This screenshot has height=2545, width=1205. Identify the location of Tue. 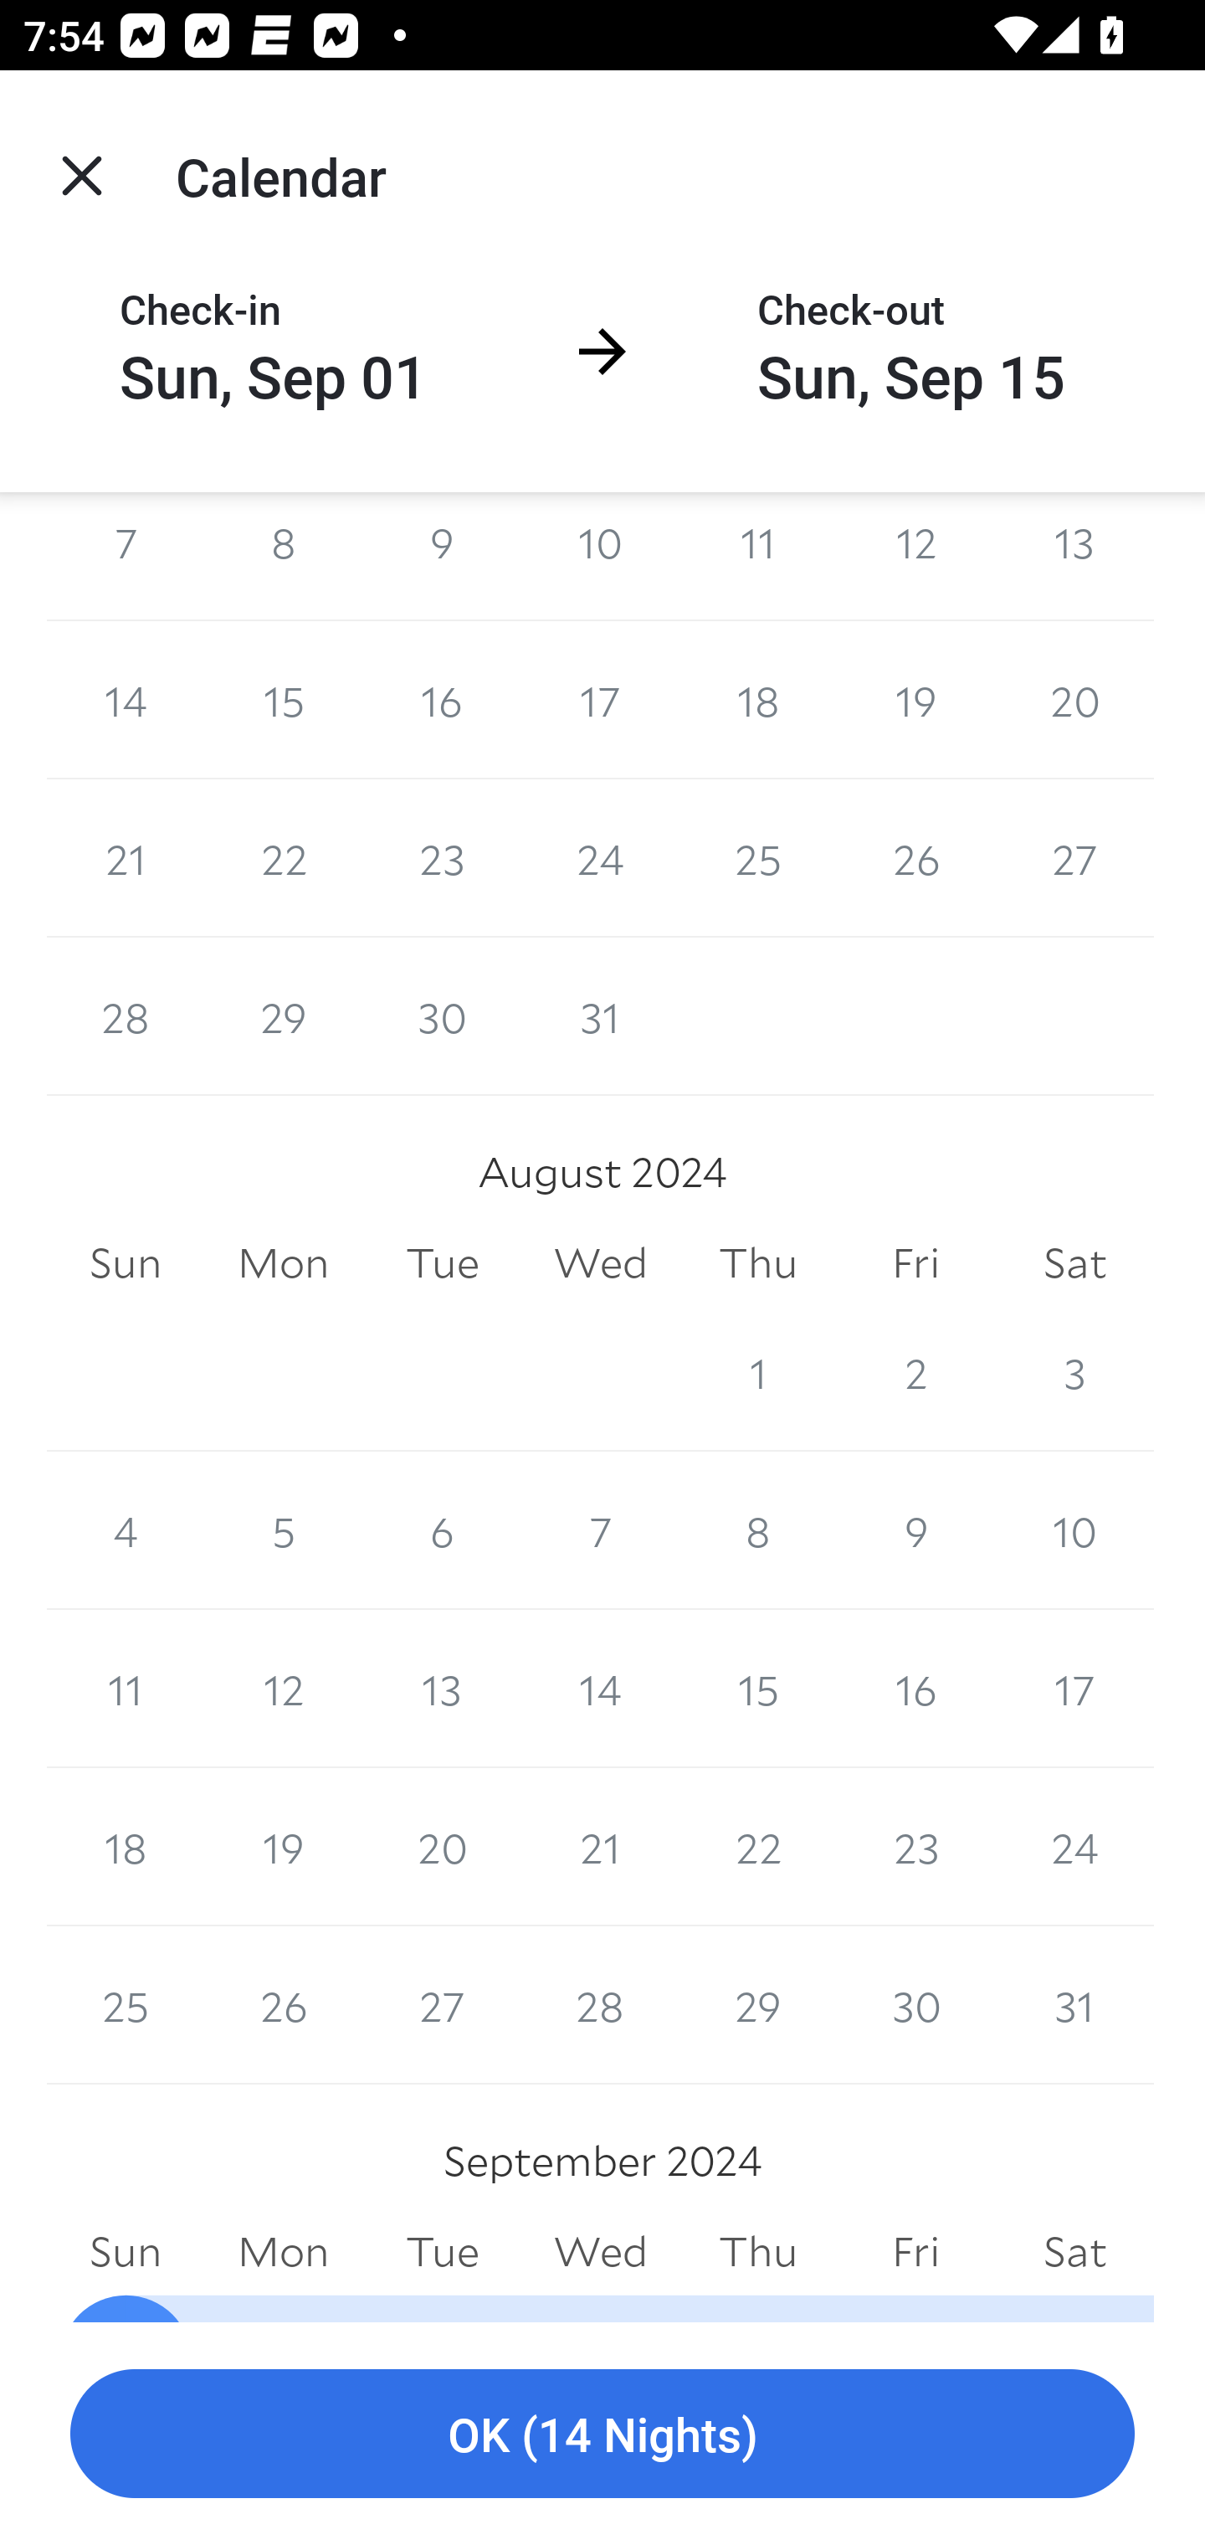
(442, 1263).